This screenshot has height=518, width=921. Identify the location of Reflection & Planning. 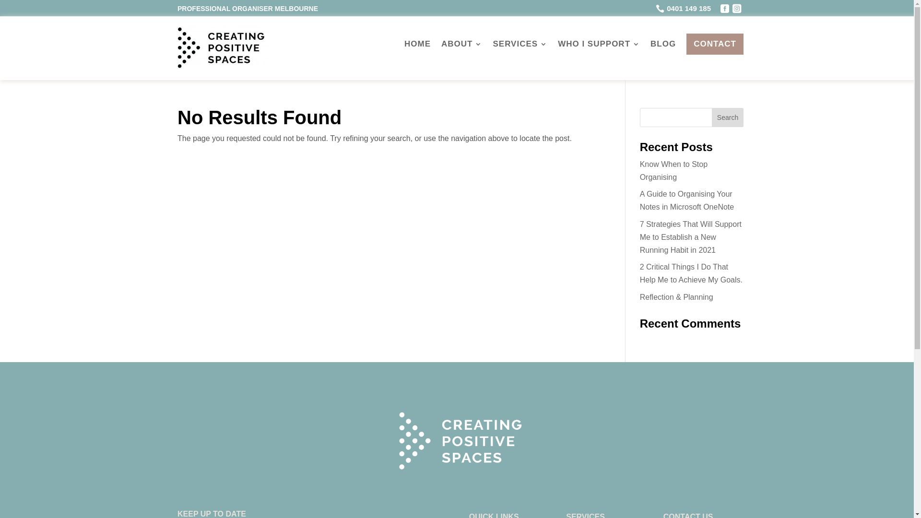
(676, 297).